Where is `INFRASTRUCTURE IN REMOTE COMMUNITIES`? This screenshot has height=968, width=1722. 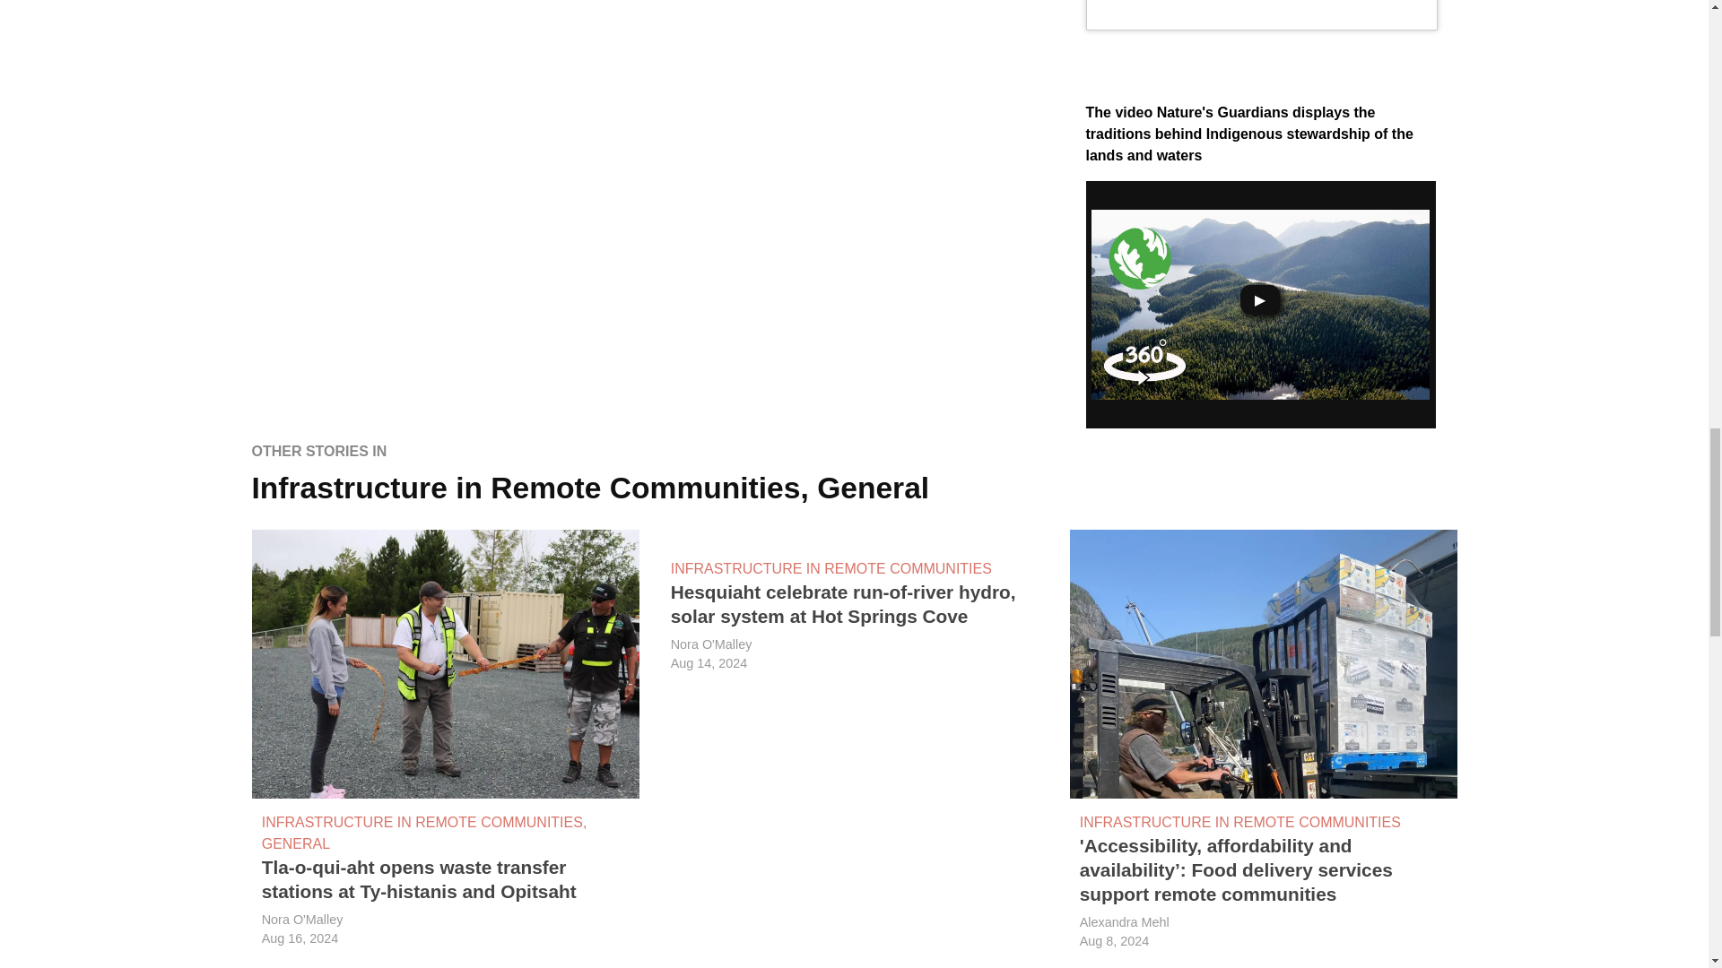
INFRASTRUCTURE IN REMOTE COMMUNITIES is located at coordinates (422, 823).